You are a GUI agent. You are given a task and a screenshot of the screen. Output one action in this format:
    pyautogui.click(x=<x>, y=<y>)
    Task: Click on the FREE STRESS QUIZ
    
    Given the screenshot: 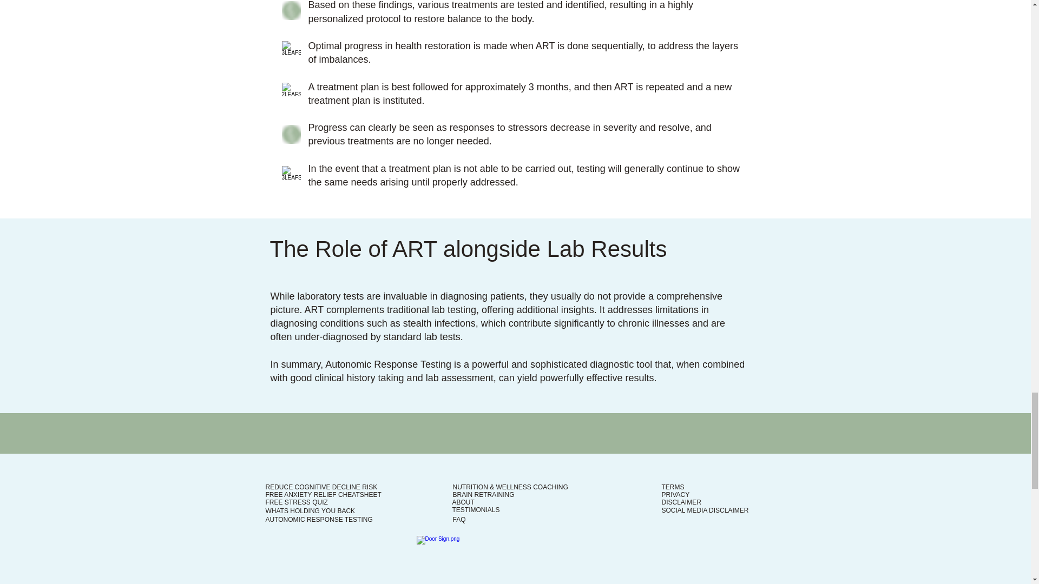 What is the action you would take?
    pyautogui.click(x=295, y=502)
    